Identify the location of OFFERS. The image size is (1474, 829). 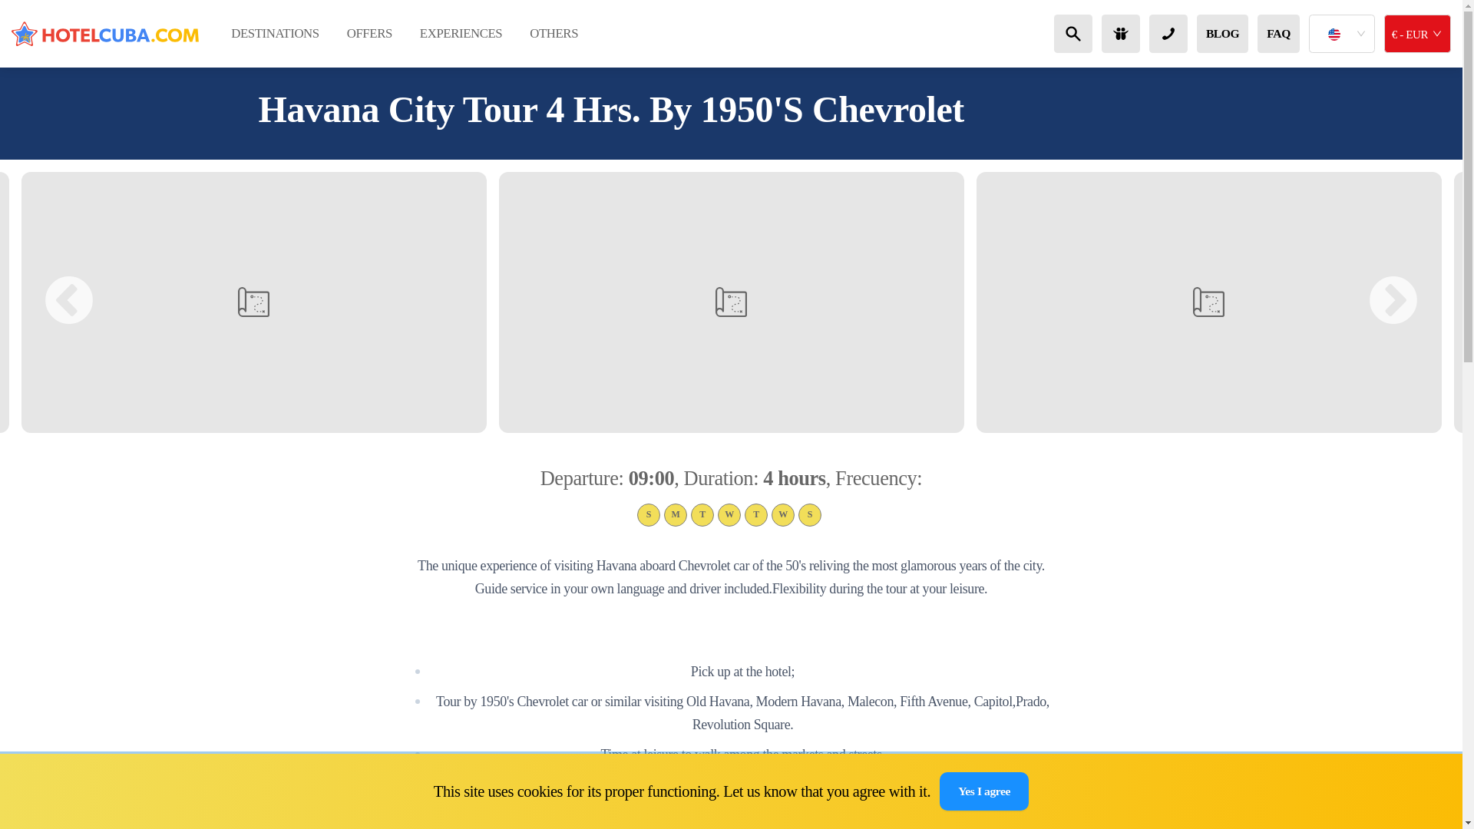
(369, 34).